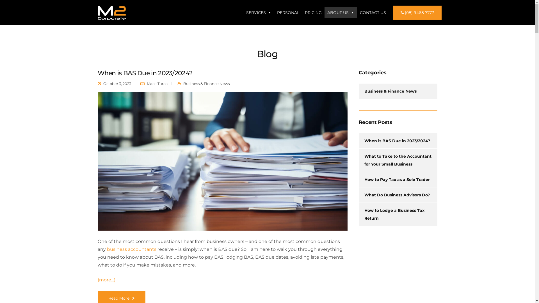 Image resolution: width=539 pixels, height=303 pixels. Describe the element at coordinates (313, 13) in the screenshot. I see `PRICING` at that location.